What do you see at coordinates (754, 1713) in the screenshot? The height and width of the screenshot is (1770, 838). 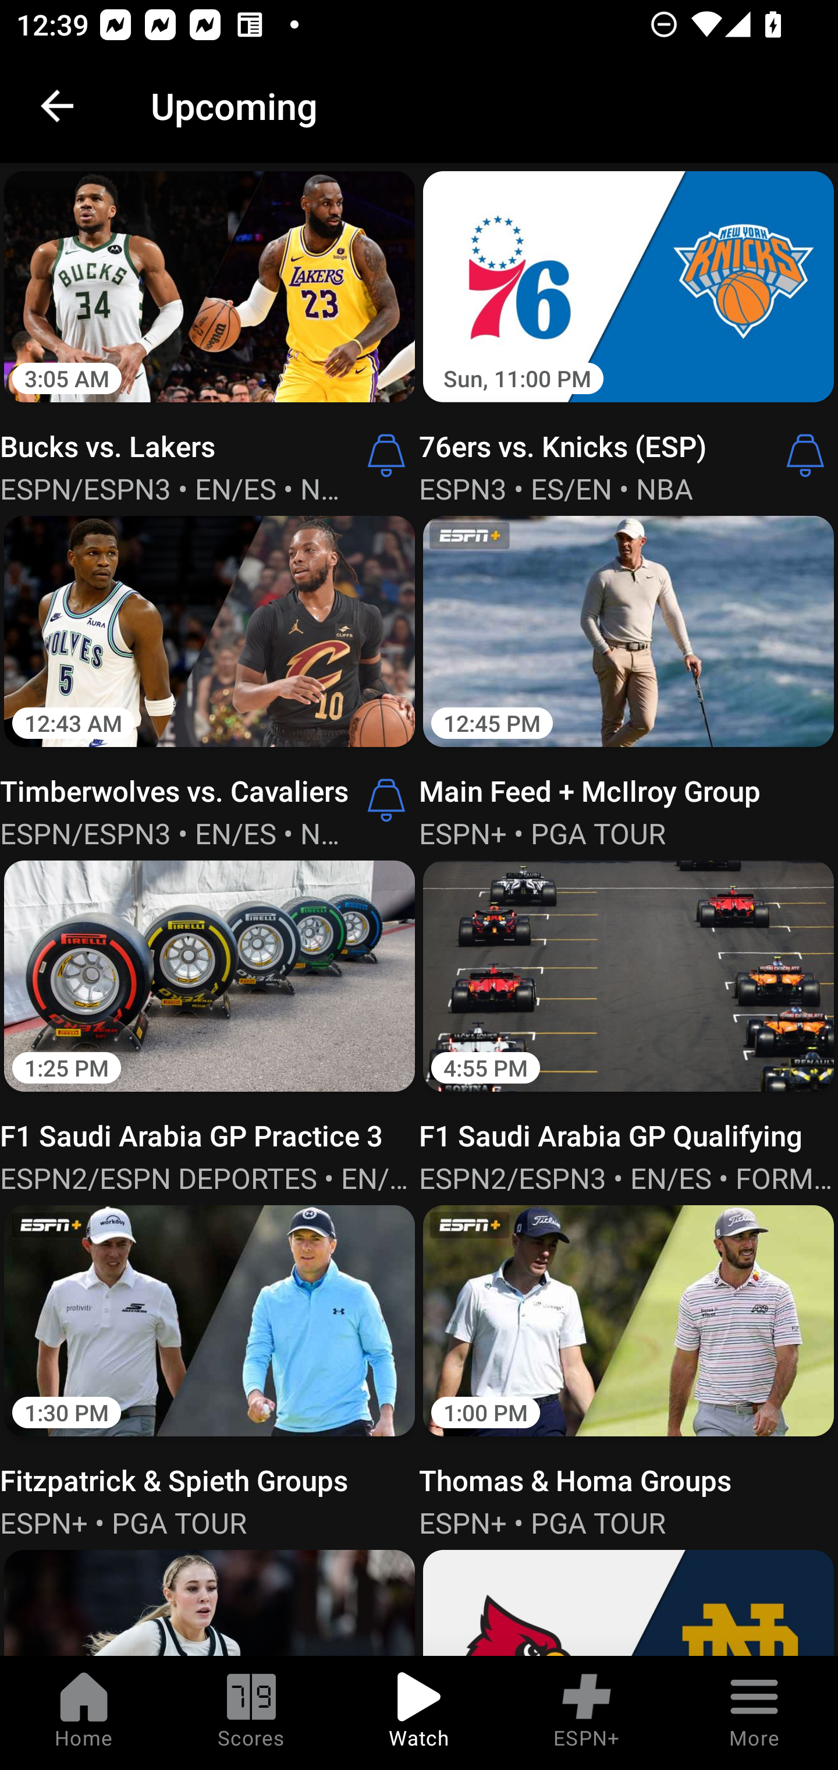 I see `More` at bounding box center [754, 1713].